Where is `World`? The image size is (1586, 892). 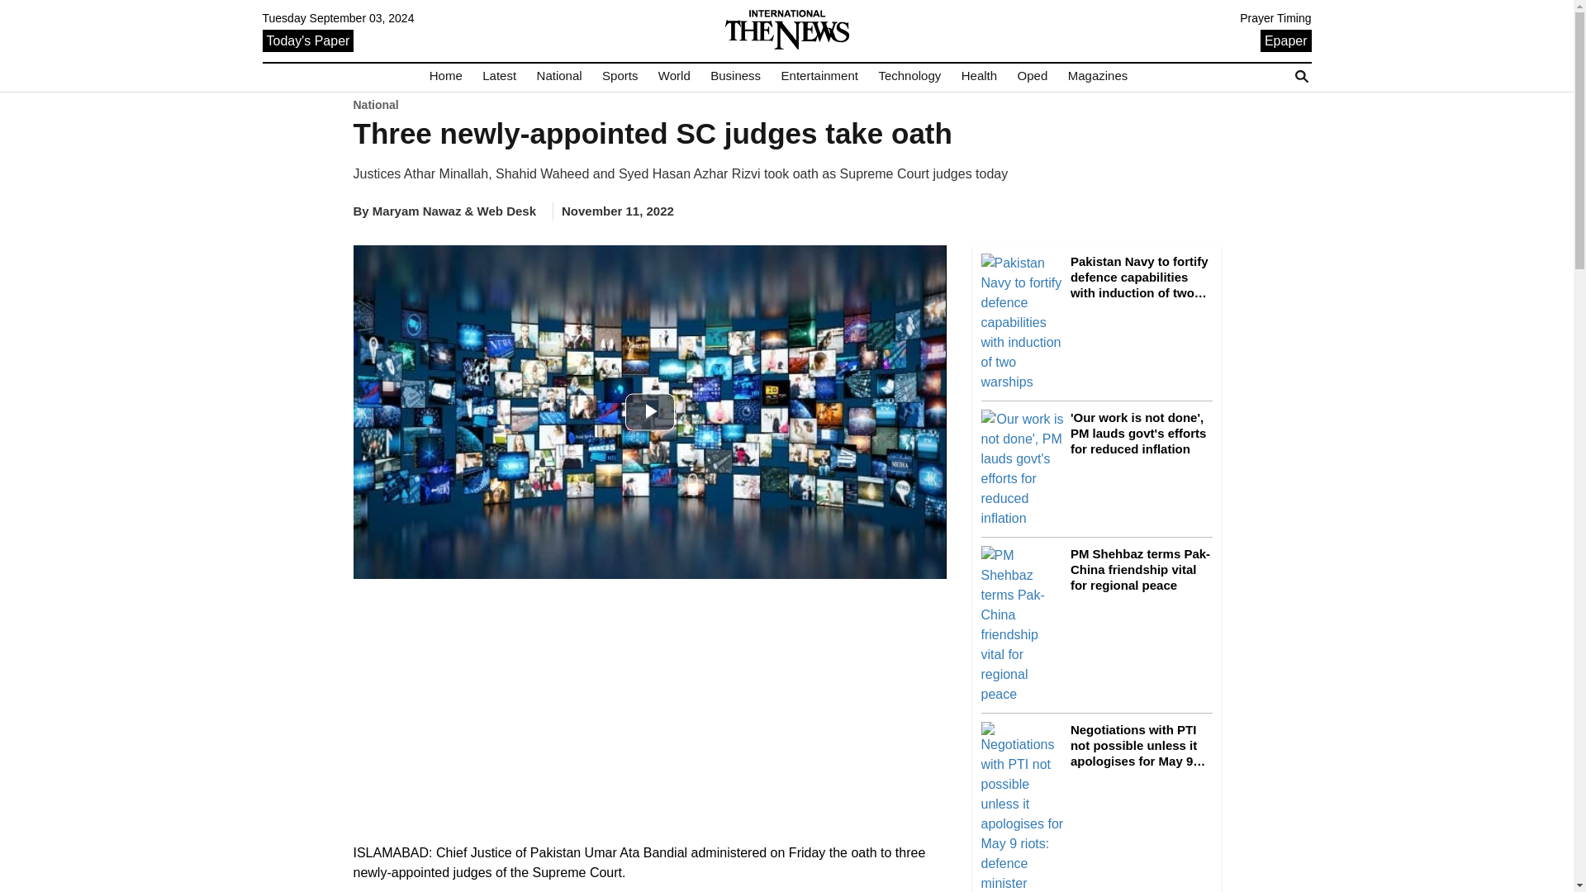 World is located at coordinates (674, 76).